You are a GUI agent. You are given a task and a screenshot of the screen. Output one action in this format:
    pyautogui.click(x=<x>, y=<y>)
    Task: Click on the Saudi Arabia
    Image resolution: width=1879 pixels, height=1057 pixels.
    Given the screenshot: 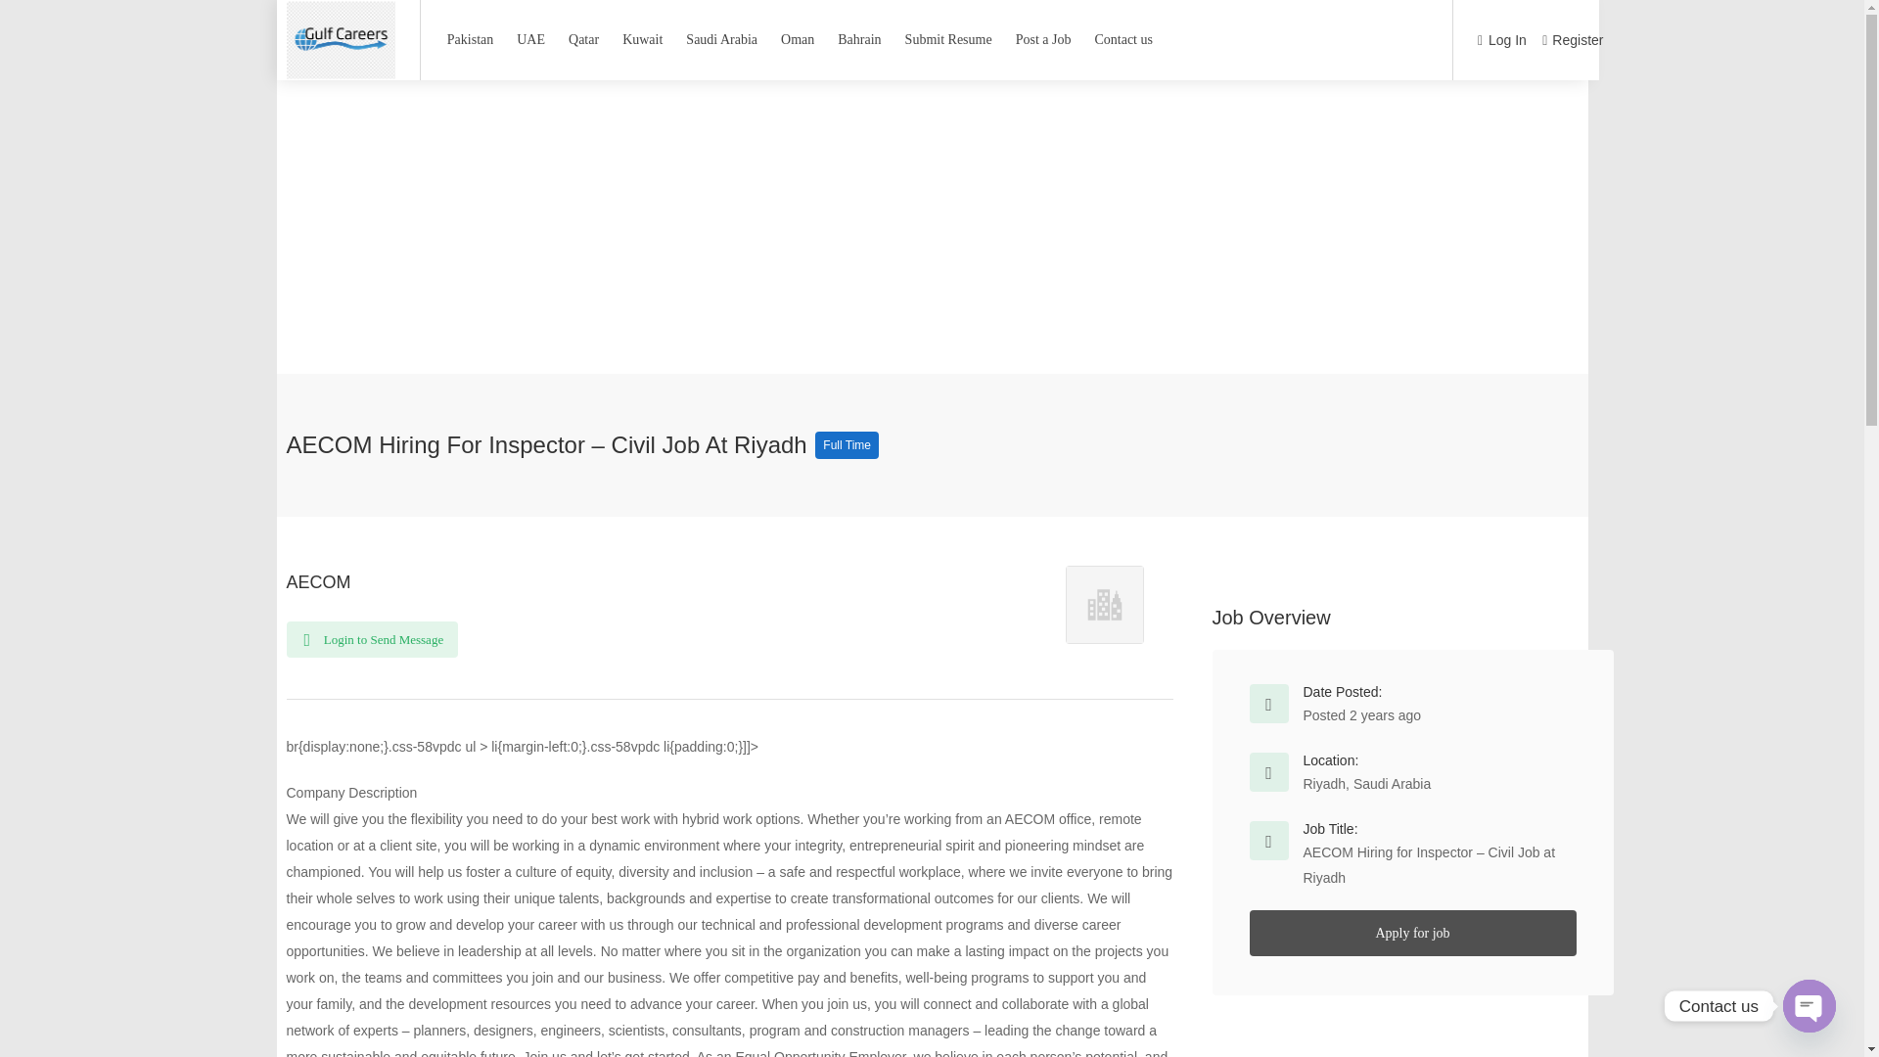 What is the action you would take?
    pyautogui.click(x=721, y=39)
    